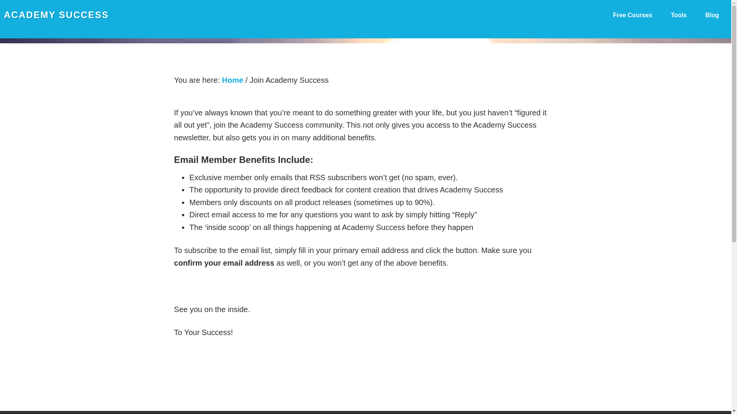 The height and width of the screenshot is (414, 737). Describe the element at coordinates (679, 15) in the screenshot. I see `Tools` at that location.